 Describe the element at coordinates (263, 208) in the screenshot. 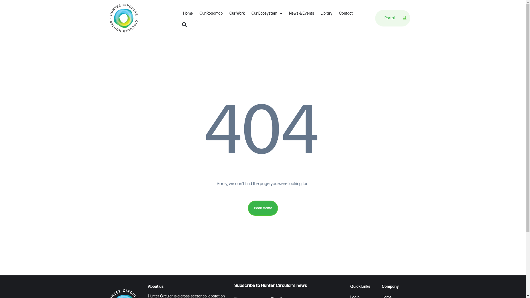

I see `Back Home` at that location.